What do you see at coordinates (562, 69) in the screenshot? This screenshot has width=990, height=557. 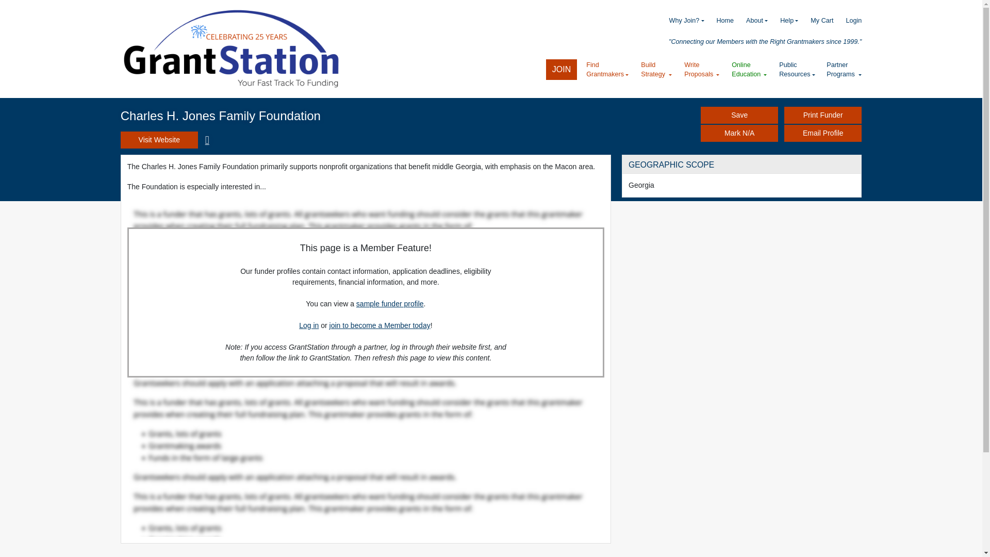 I see `JOIN` at bounding box center [562, 69].